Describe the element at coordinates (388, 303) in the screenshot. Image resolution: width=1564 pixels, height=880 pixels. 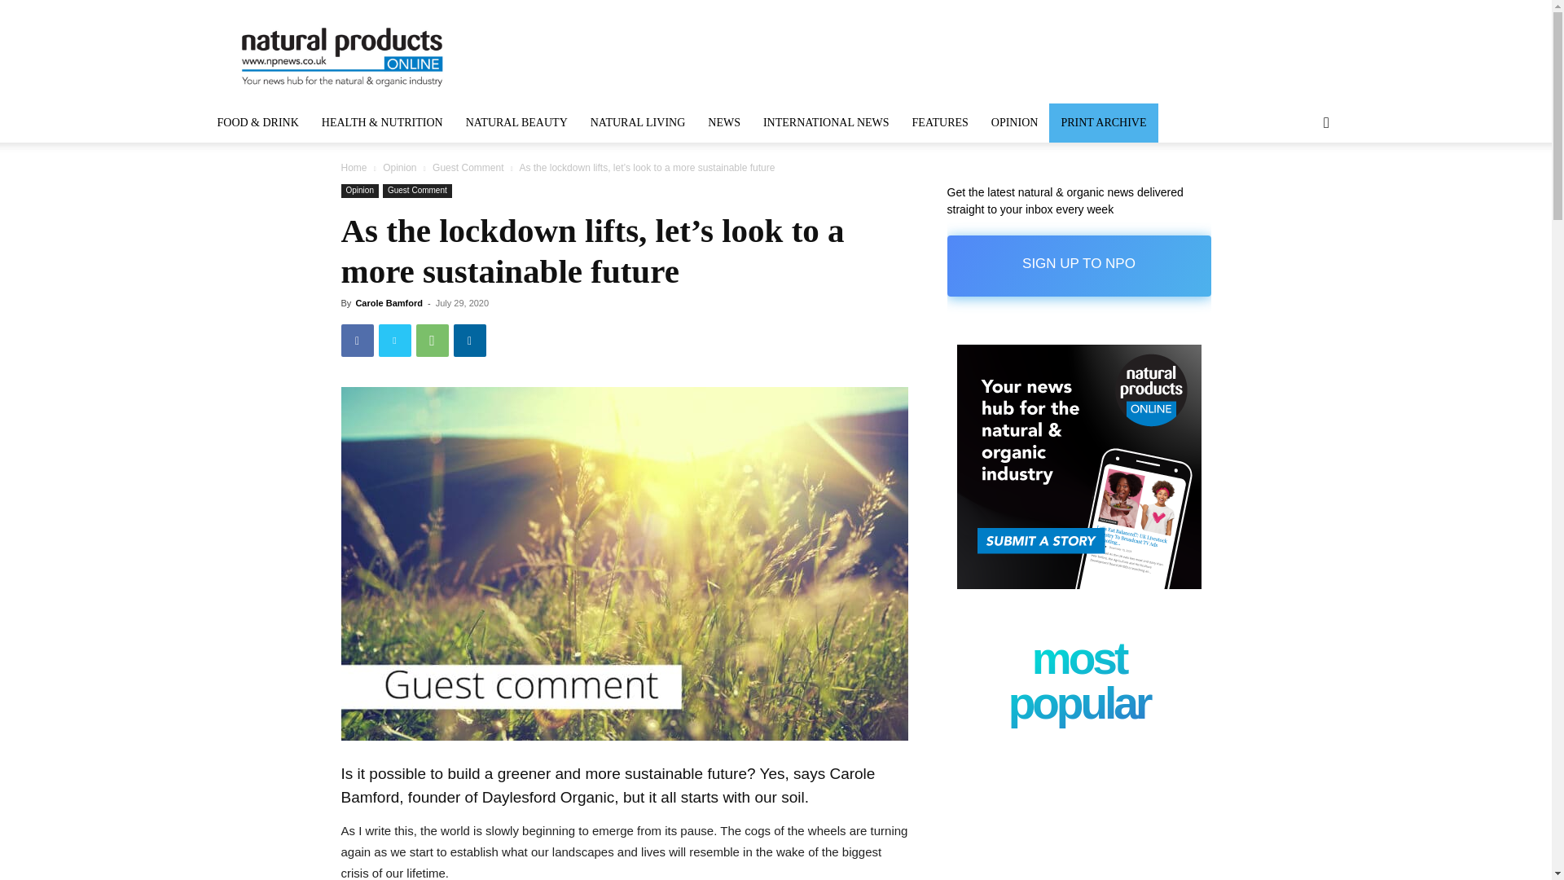
I see `Carole Bamford` at that location.